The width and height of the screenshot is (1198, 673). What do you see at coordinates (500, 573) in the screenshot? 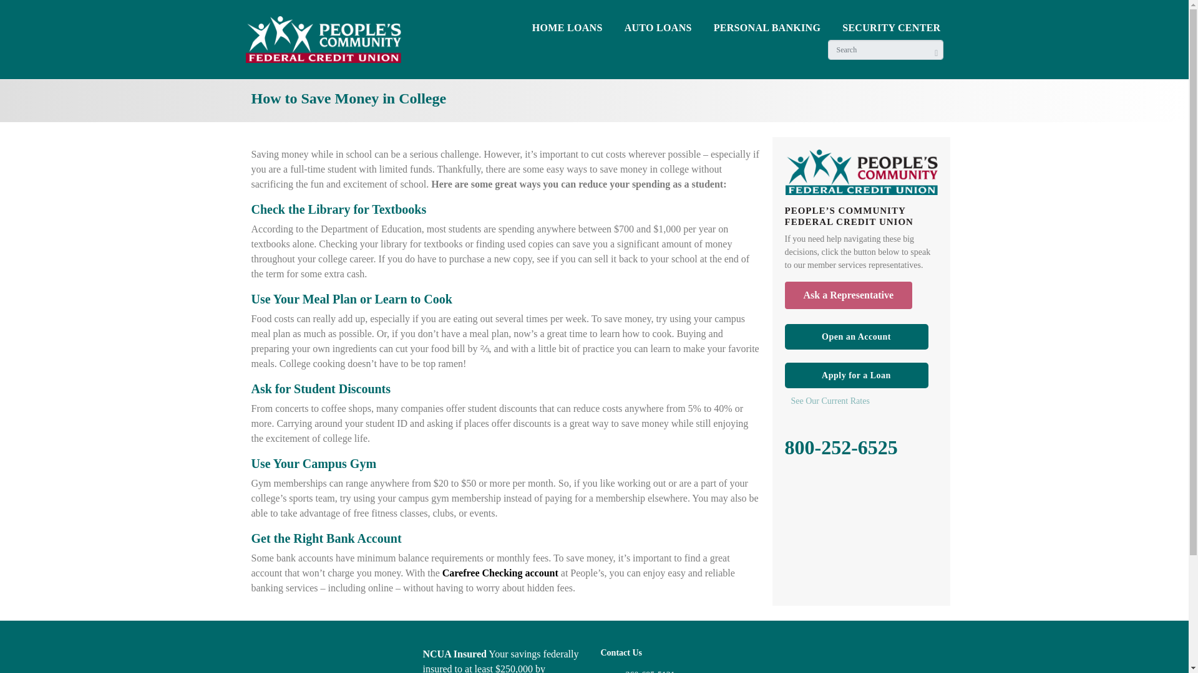
I see `Carefree Checking account` at bounding box center [500, 573].